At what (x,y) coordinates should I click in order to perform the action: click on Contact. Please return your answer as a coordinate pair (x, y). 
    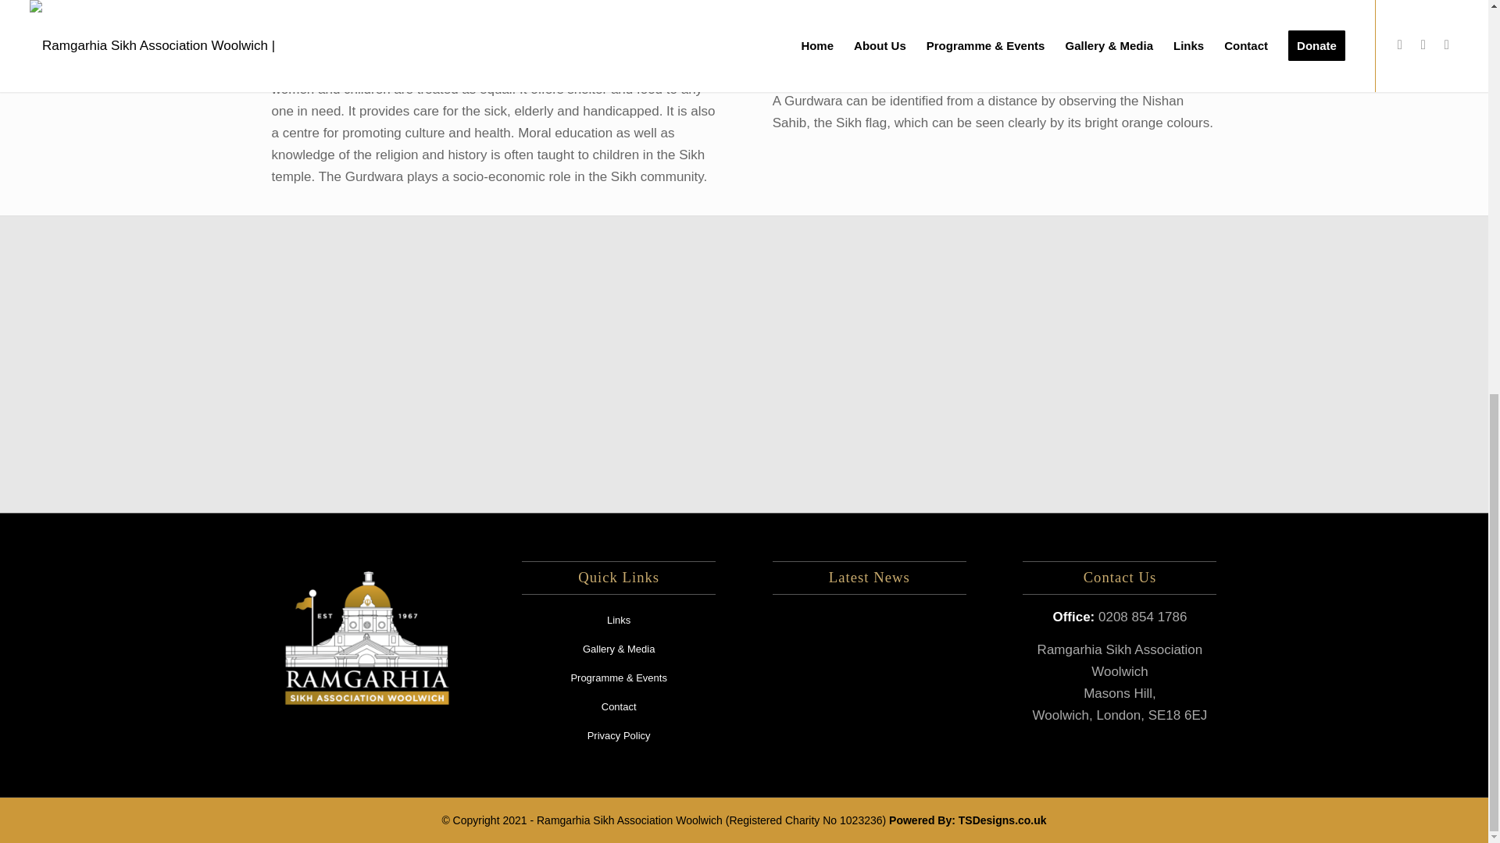
    Looking at the image, I should click on (619, 707).